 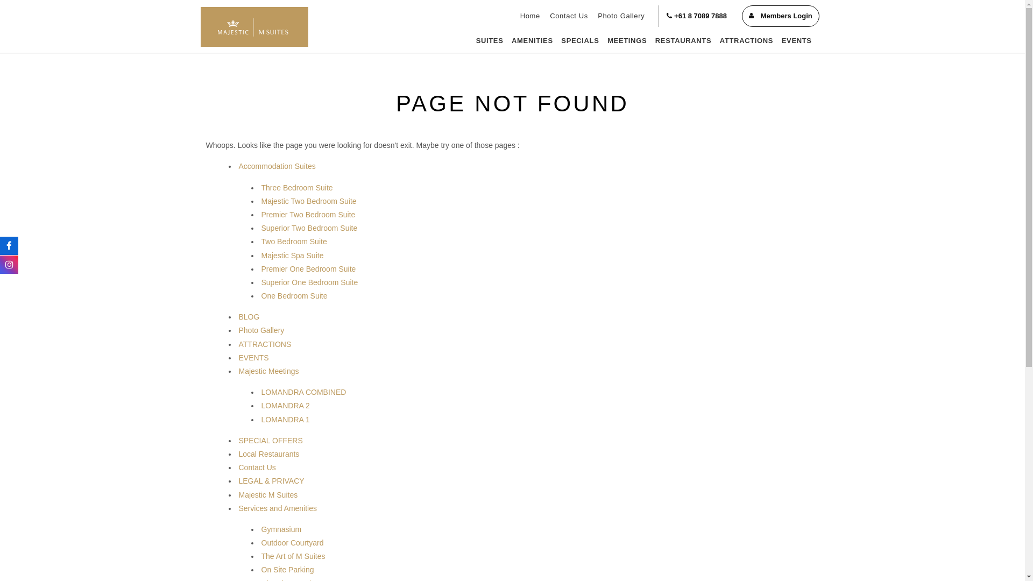 What do you see at coordinates (257, 467) in the screenshot?
I see `Contact Us` at bounding box center [257, 467].